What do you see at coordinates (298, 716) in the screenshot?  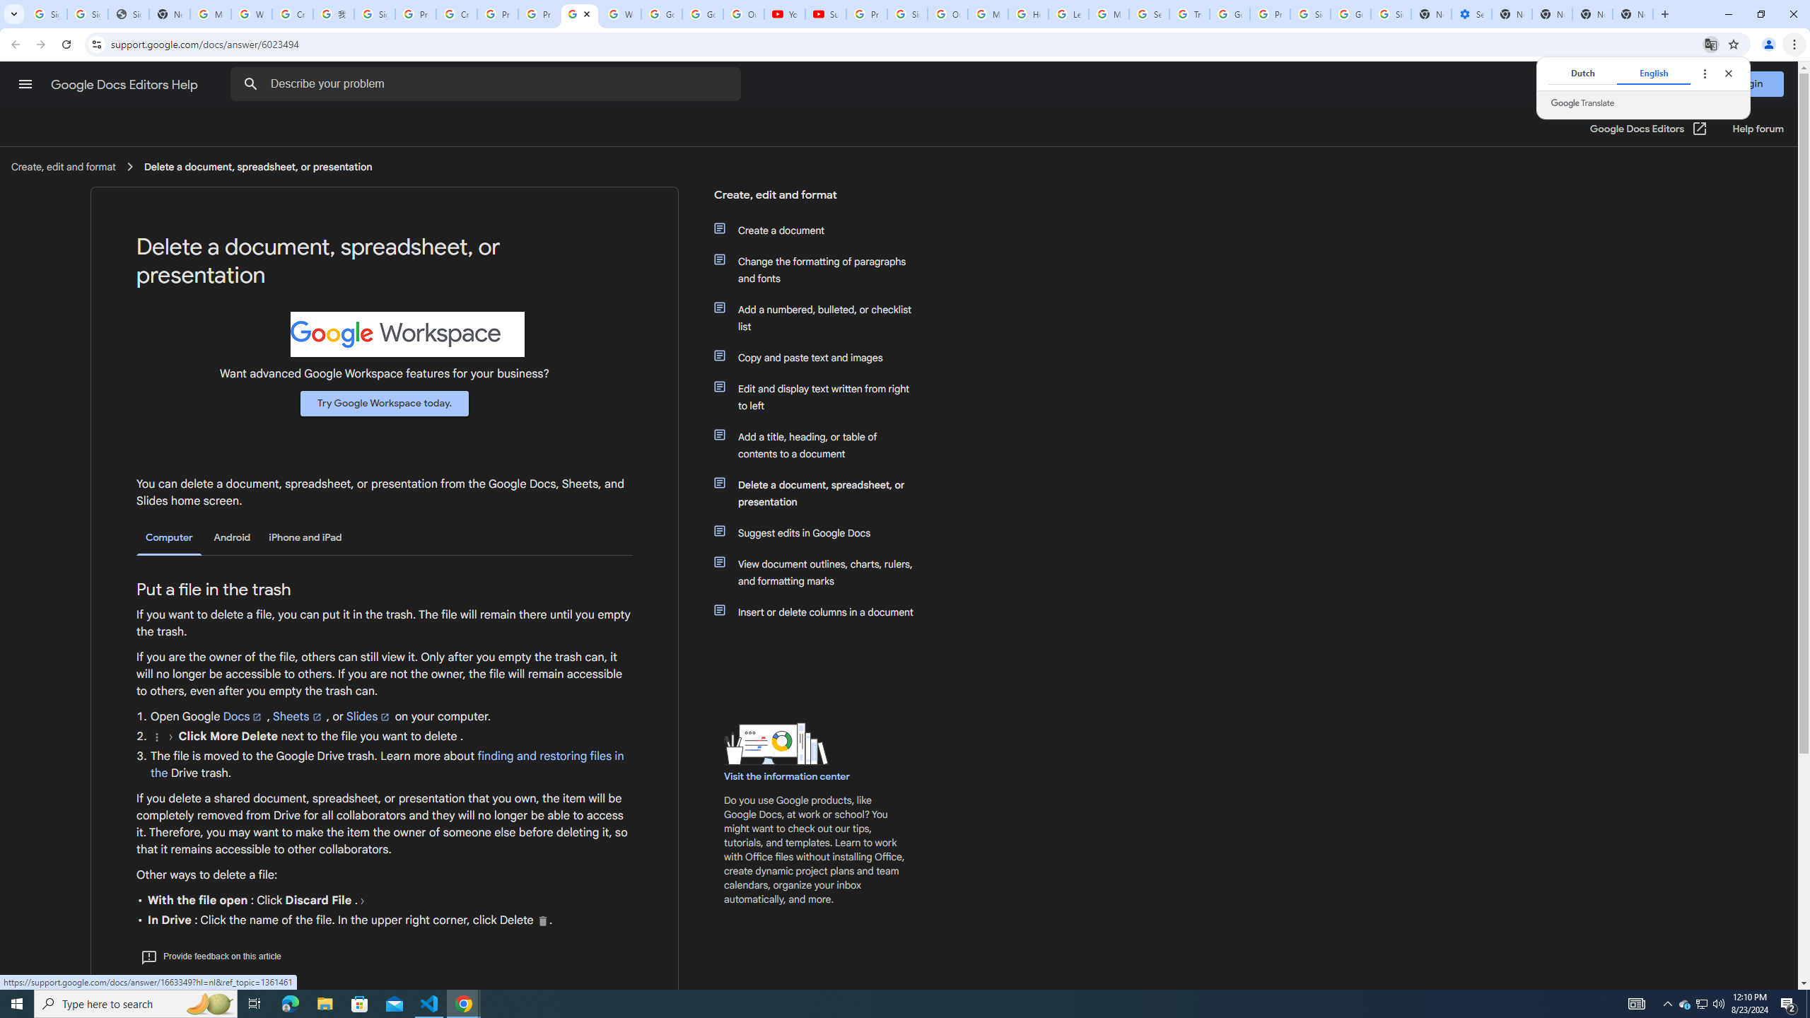 I see `Sheets` at bounding box center [298, 716].